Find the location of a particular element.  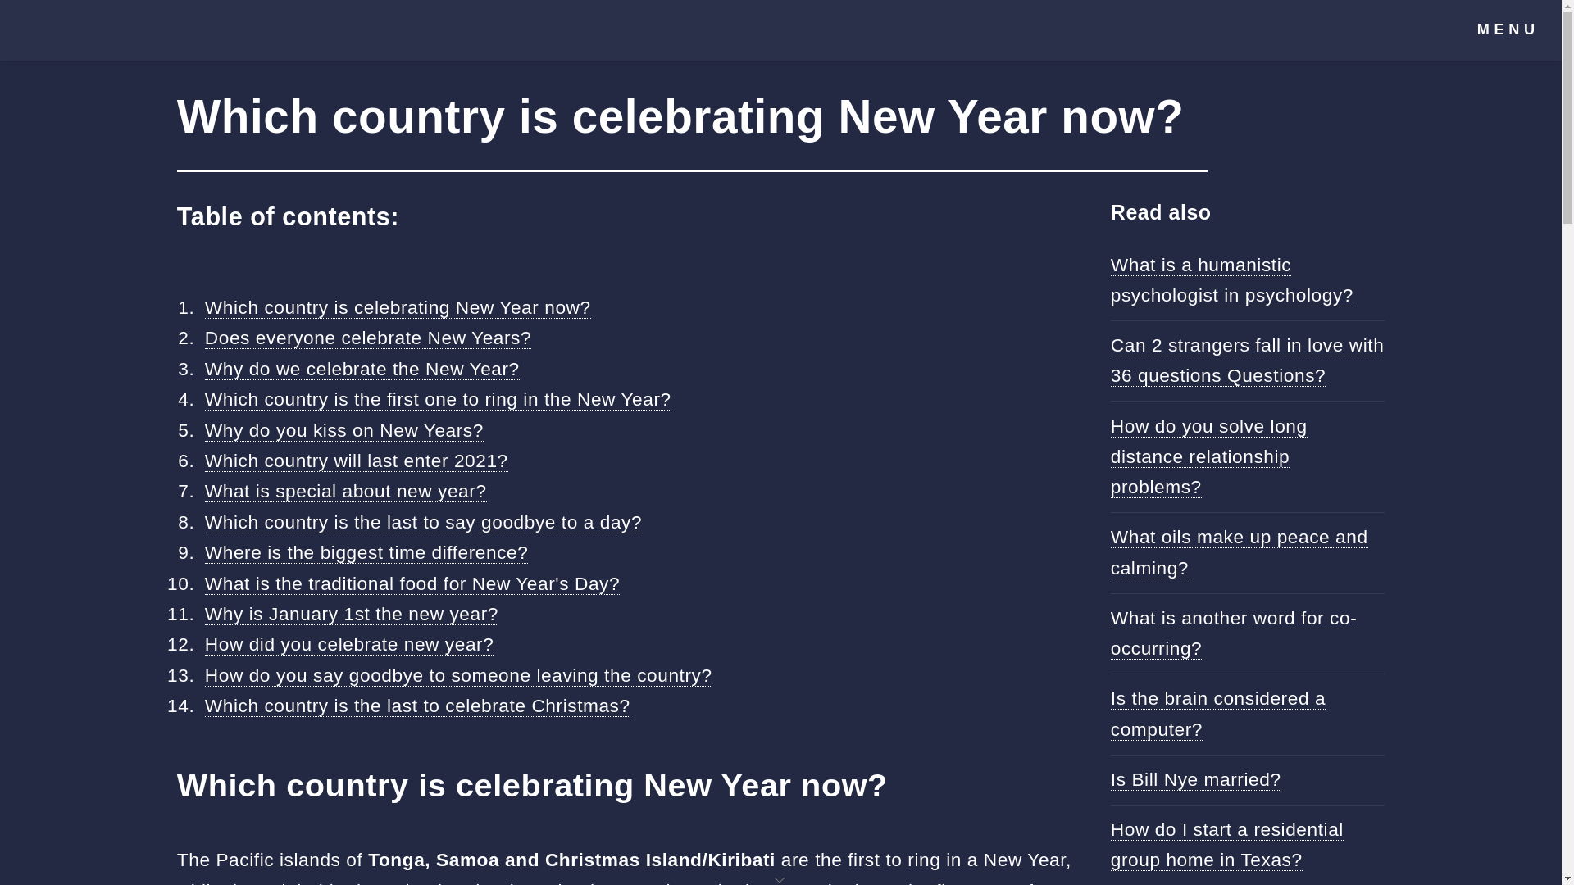

What oils make up peace and calming? is located at coordinates (1240, 552).